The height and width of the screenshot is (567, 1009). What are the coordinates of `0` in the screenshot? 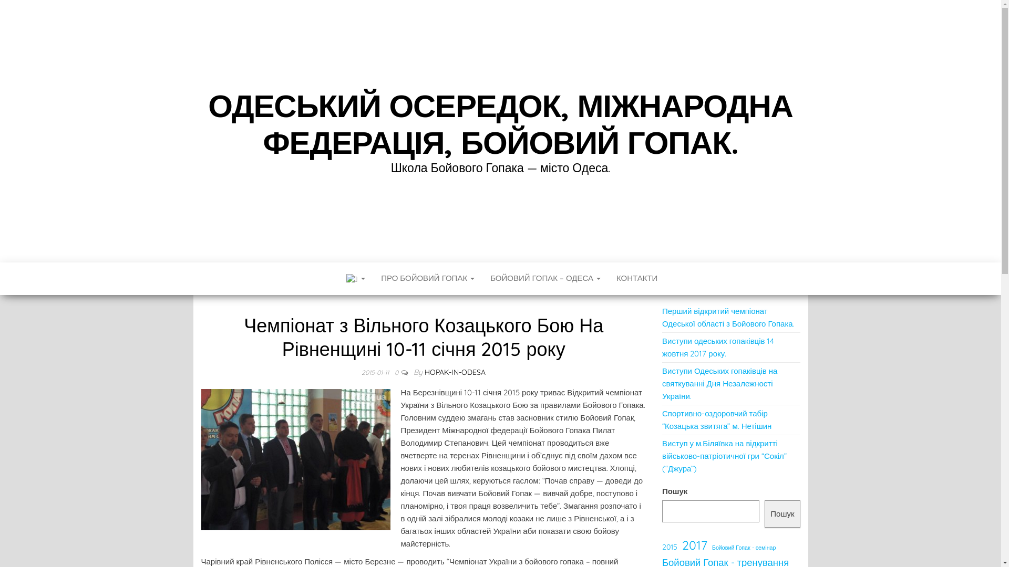 It's located at (397, 373).